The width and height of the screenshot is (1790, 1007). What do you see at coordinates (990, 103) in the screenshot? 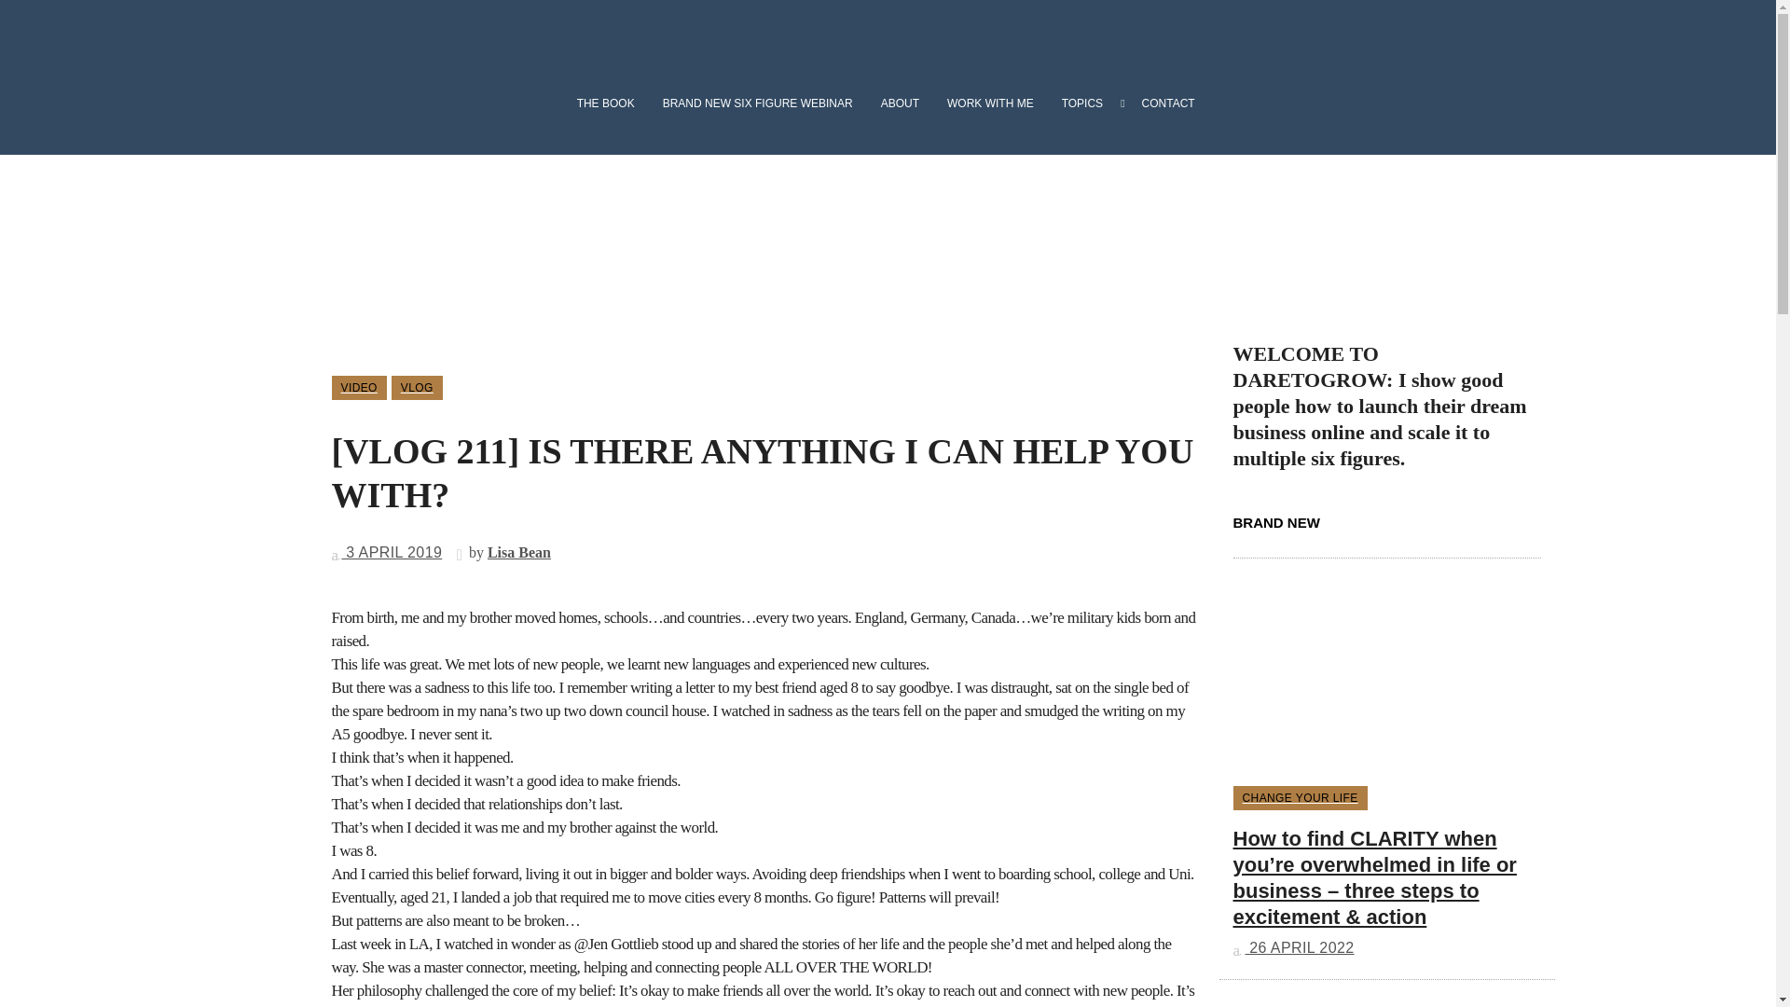
I see `WORK WITH ME` at bounding box center [990, 103].